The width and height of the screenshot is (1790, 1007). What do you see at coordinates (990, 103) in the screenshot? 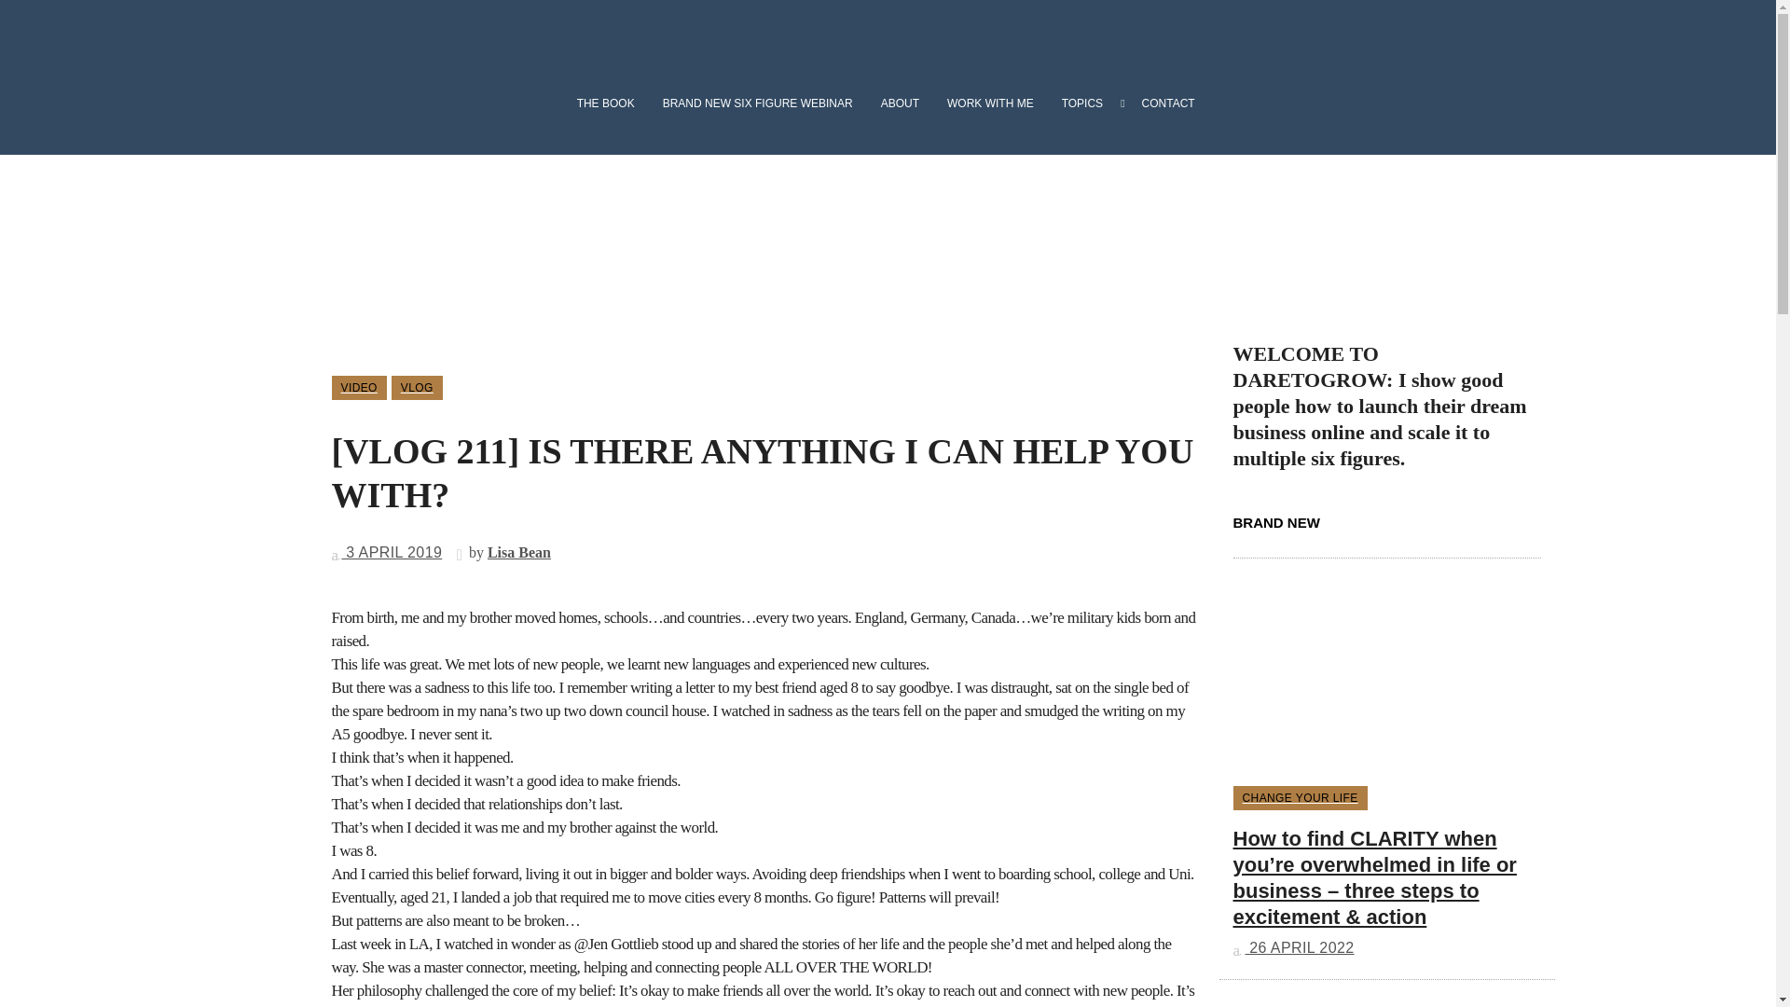
I see `WORK WITH ME` at bounding box center [990, 103].